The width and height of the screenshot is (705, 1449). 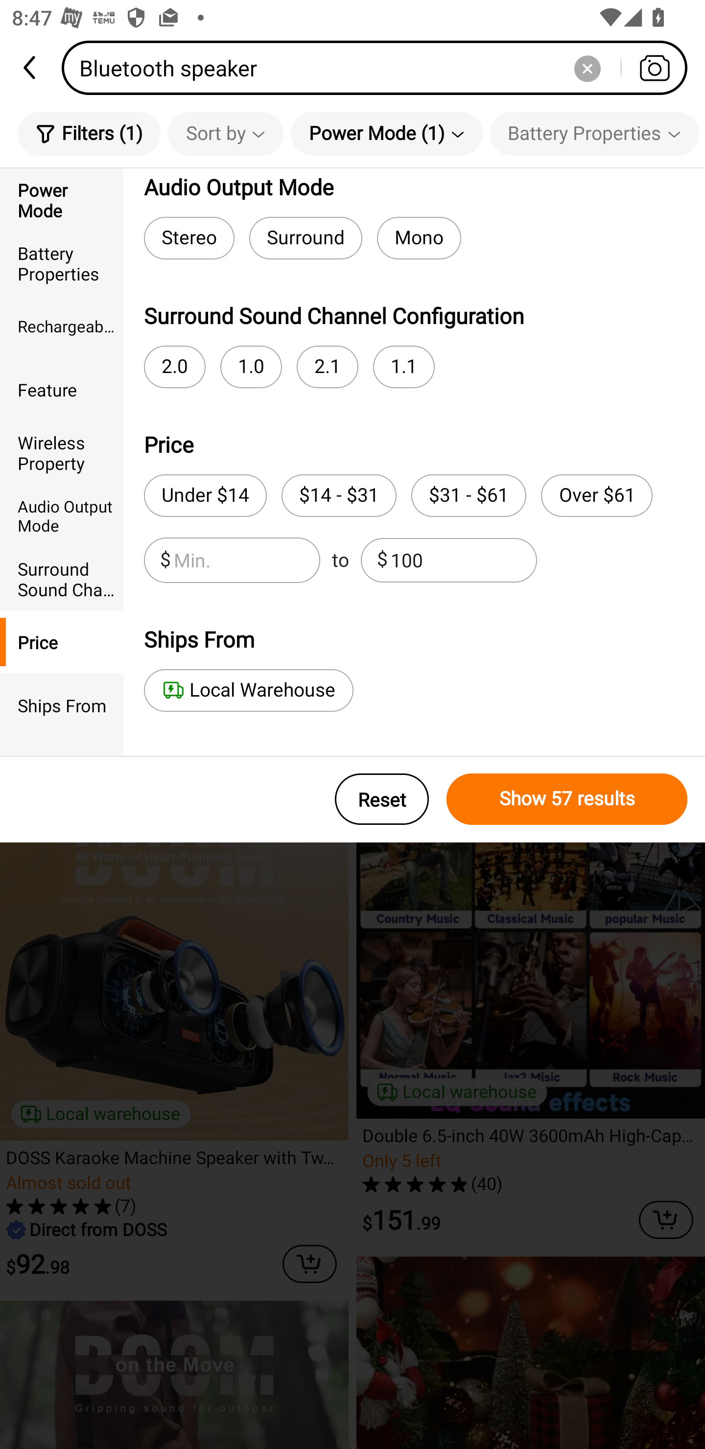 What do you see at coordinates (205, 495) in the screenshot?
I see `Under $14` at bounding box center [205, 495].